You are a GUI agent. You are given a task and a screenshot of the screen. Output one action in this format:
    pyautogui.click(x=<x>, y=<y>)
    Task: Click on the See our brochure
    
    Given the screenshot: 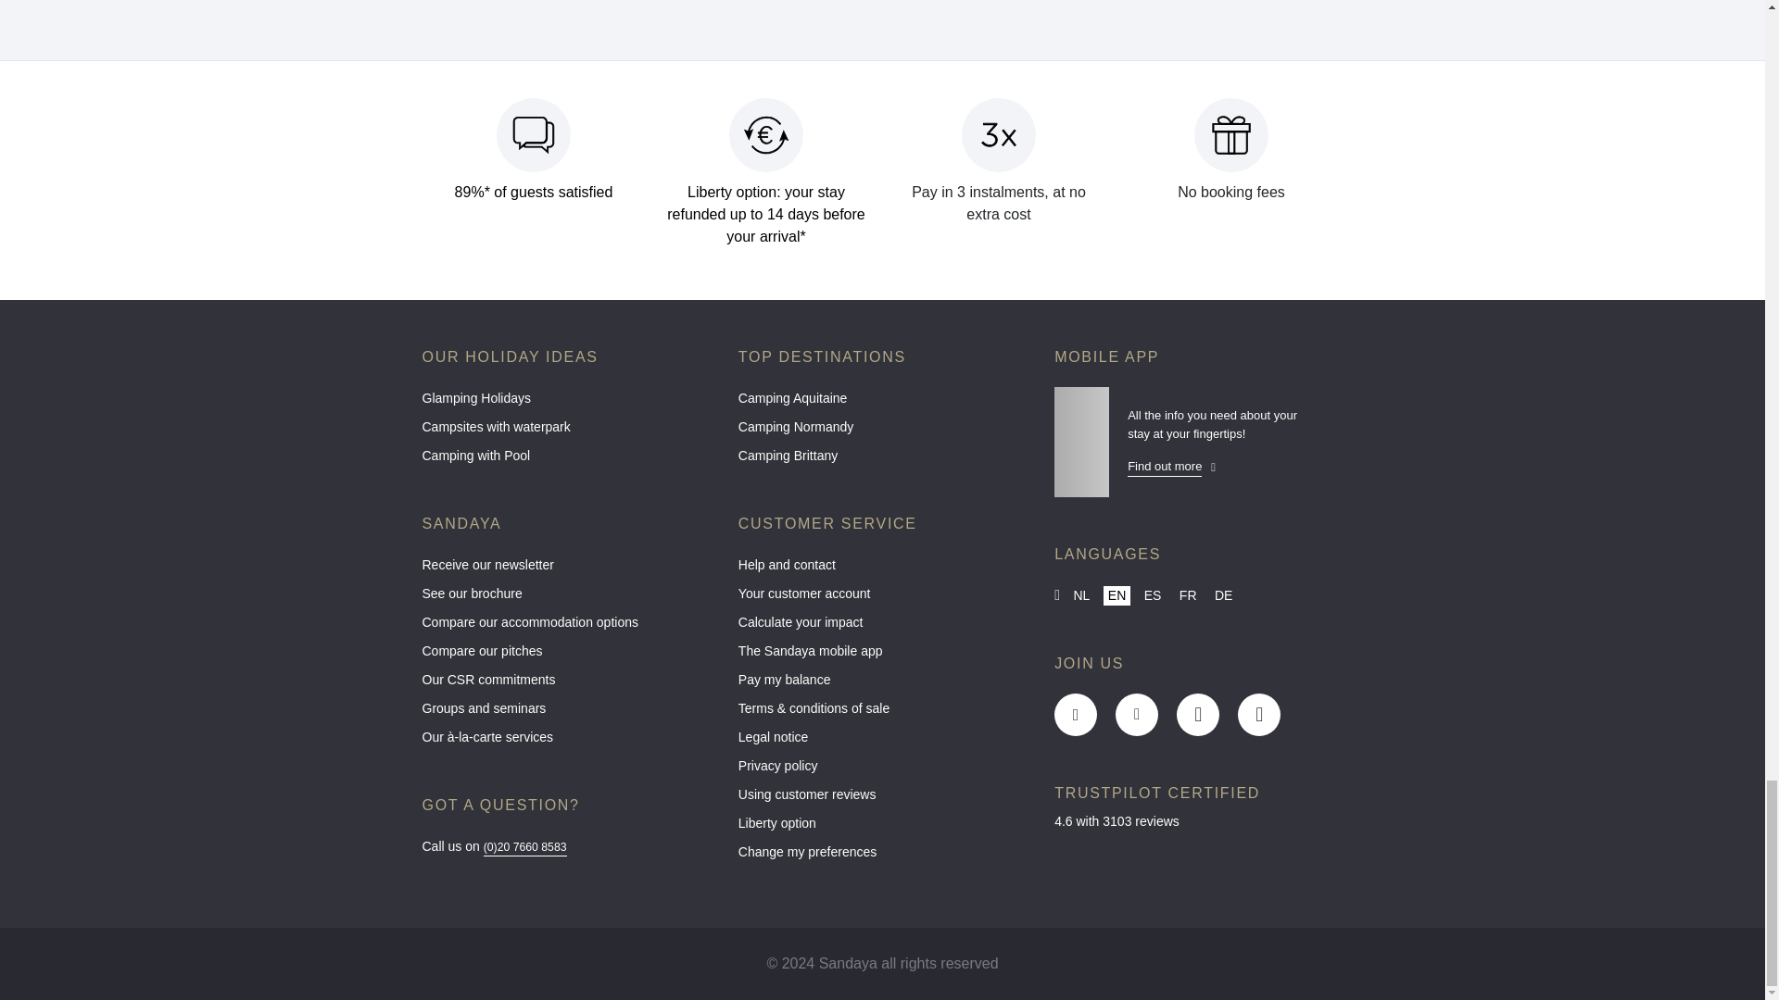 What is the action you would take?
    pyautogui.click(x=566, y=598)
    